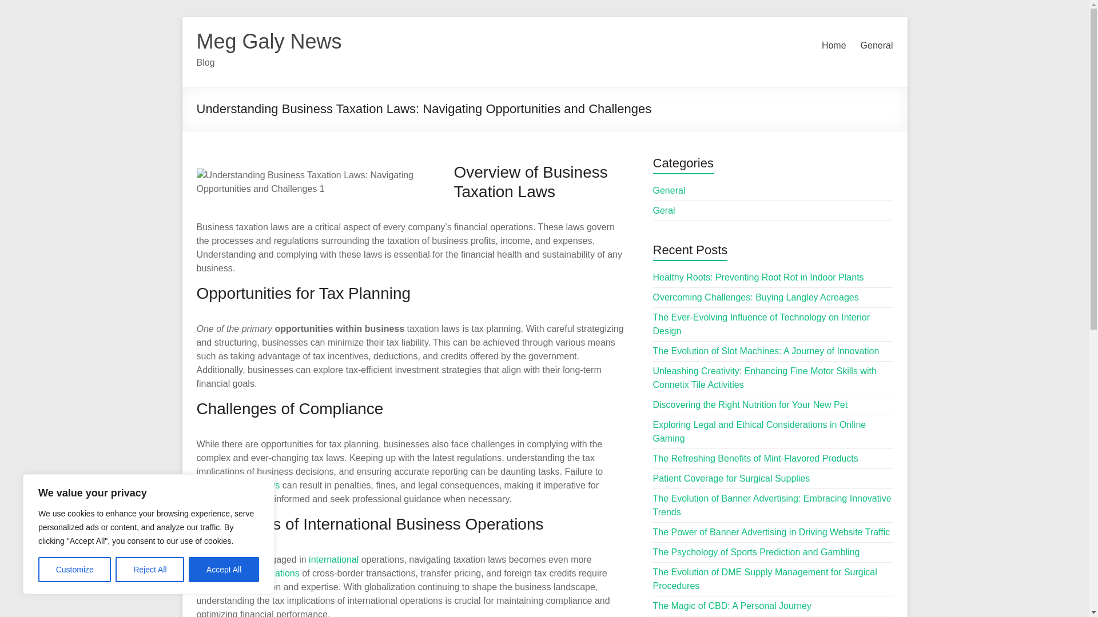  What do you see at coordinates (758, 277) in the screenshot?
I see `Healthy Roots: Preventing Root Rot in Indoor Plants` at bounding box center [758, 277].